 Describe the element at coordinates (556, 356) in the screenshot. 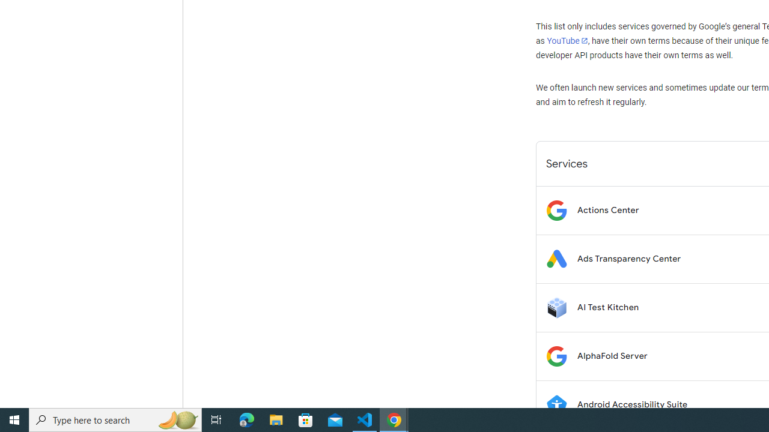

I see `Logo for AlphaFold Server` at that location.